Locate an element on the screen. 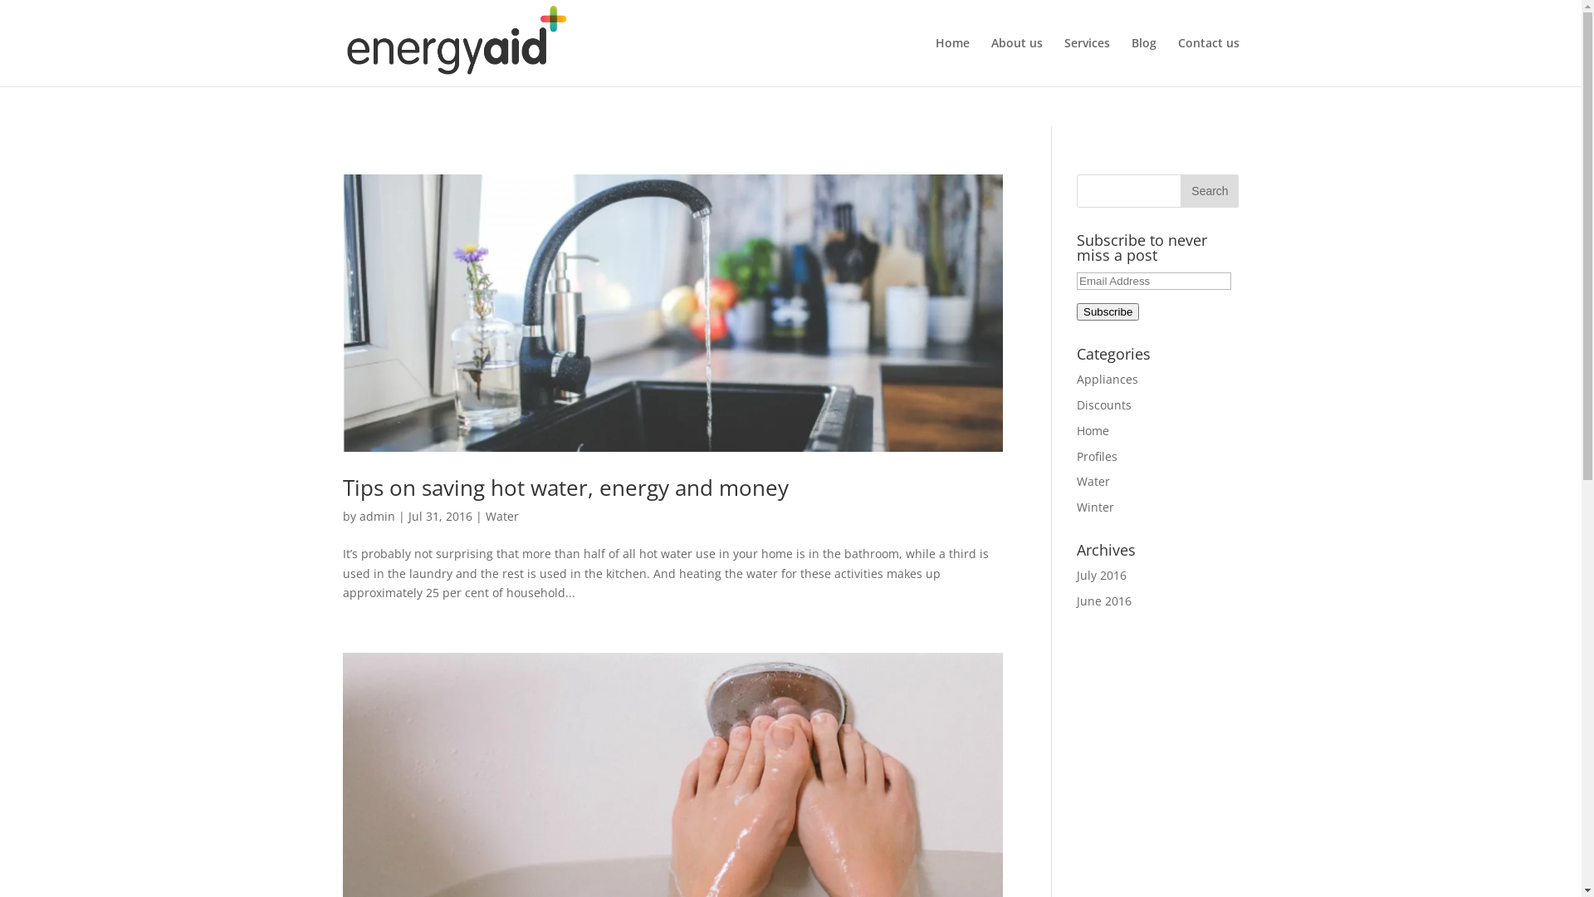  admin is located at coordinates (377, 517).